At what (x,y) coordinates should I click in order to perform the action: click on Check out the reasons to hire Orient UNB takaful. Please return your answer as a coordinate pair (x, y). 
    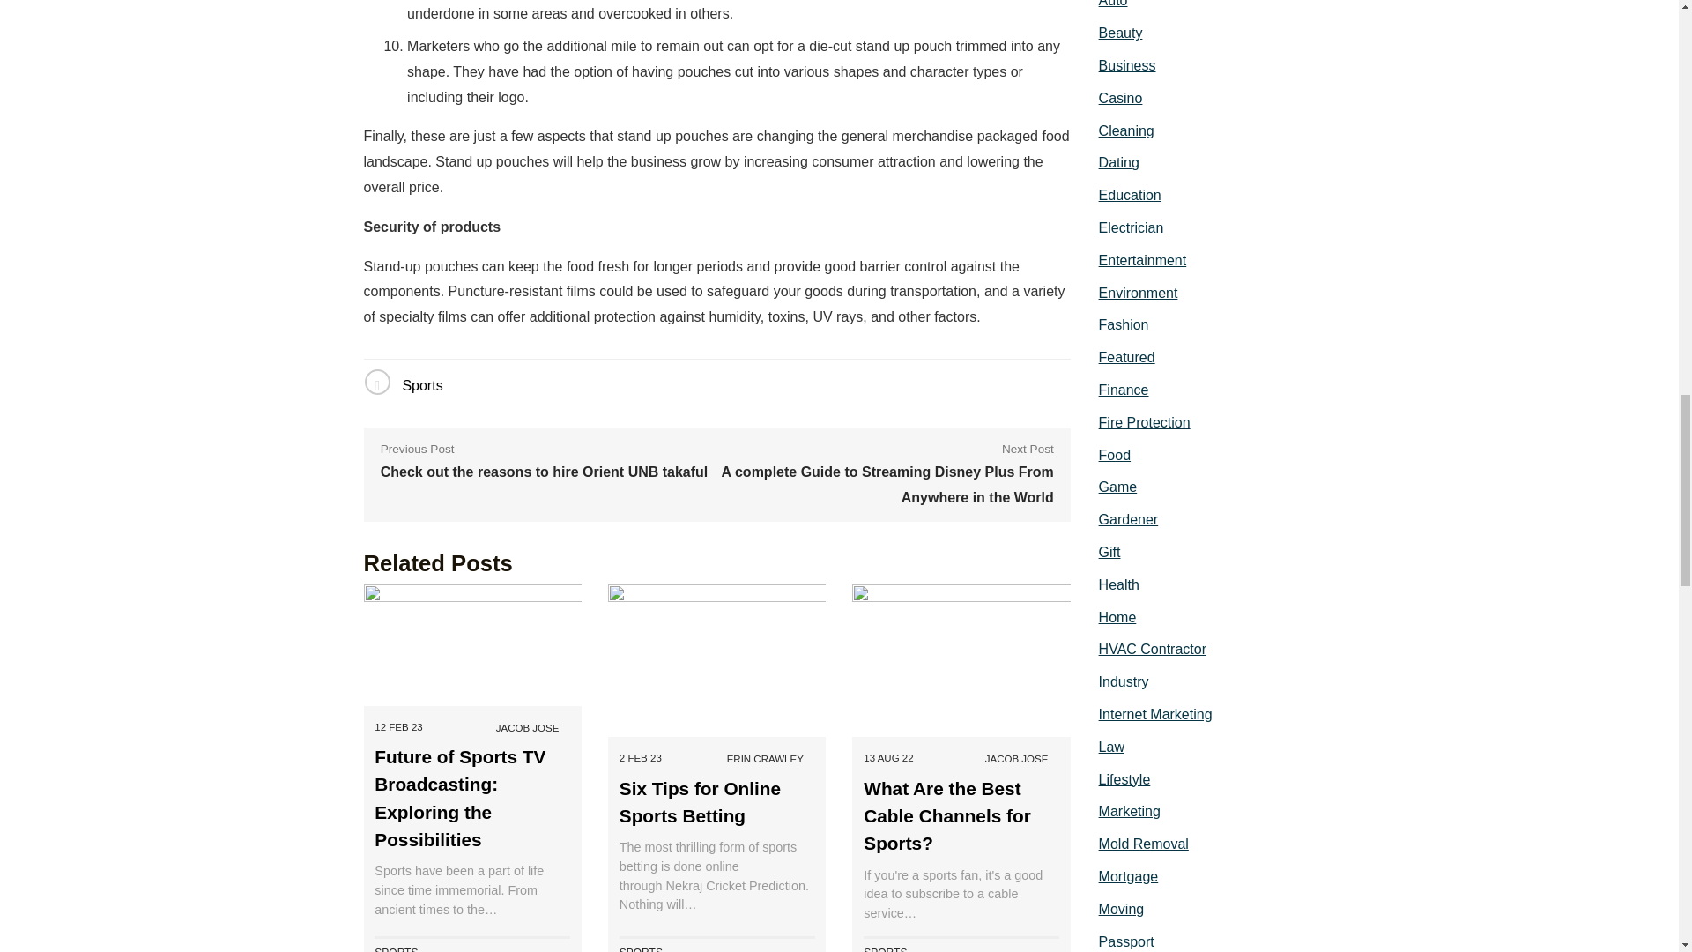
    Looking at the image, I should click on (545, 472).